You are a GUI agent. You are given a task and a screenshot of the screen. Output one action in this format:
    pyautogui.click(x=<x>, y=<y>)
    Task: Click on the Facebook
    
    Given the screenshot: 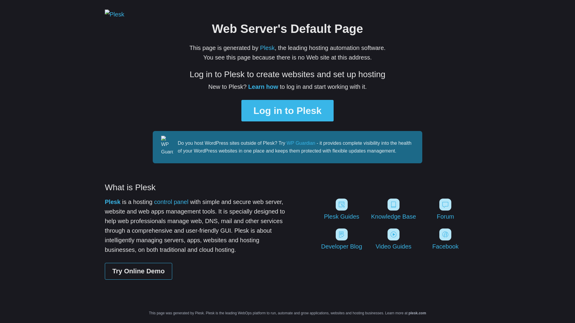 What is the action you would take?
    pyautogui.click(x=446, y=239)
    